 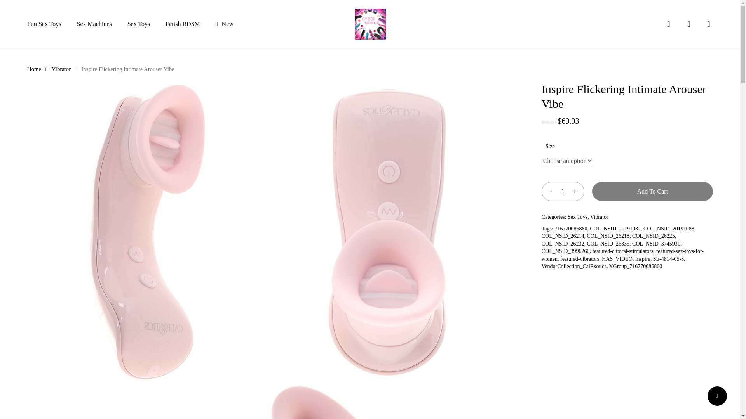 I want to click on Vibrator, so click(x=61, y=69).